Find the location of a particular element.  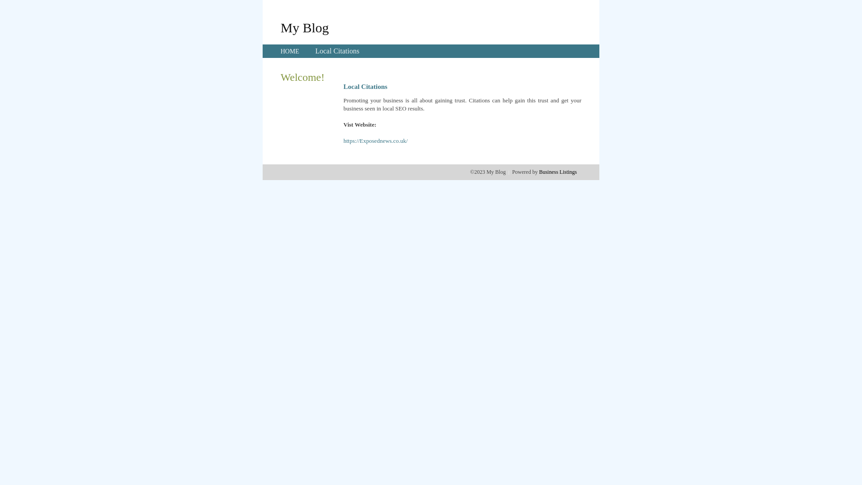

HOME is located at coordinates (290, 51).